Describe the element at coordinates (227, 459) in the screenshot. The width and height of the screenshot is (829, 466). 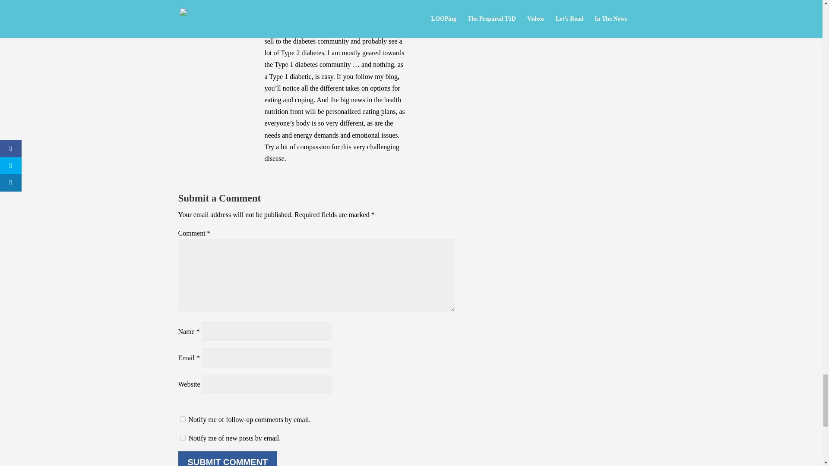
I see `Submit Comment` at that location.